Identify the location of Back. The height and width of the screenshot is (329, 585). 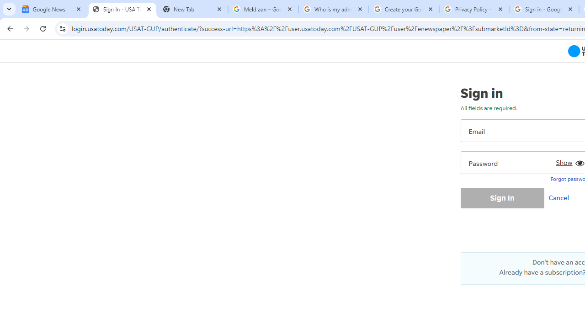
(9, 28).